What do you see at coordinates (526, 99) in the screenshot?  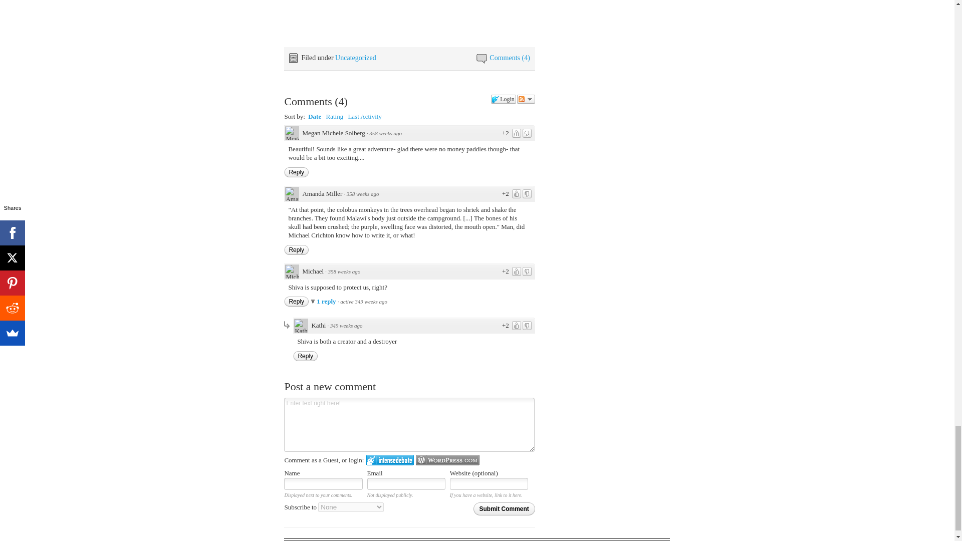 I see `Follow the discussion` at bounding box center [526, 99].